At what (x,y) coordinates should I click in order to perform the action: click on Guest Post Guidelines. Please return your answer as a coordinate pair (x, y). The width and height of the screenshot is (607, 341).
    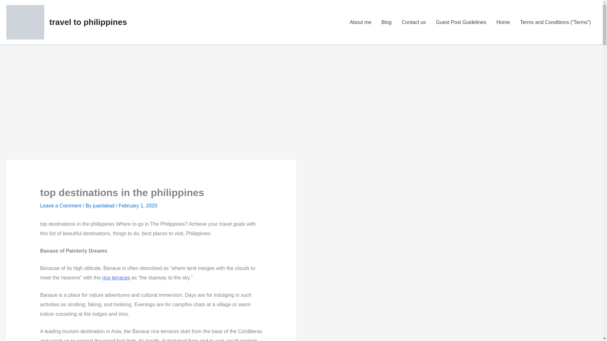
    Looking at the image, I should click on (461, 22).